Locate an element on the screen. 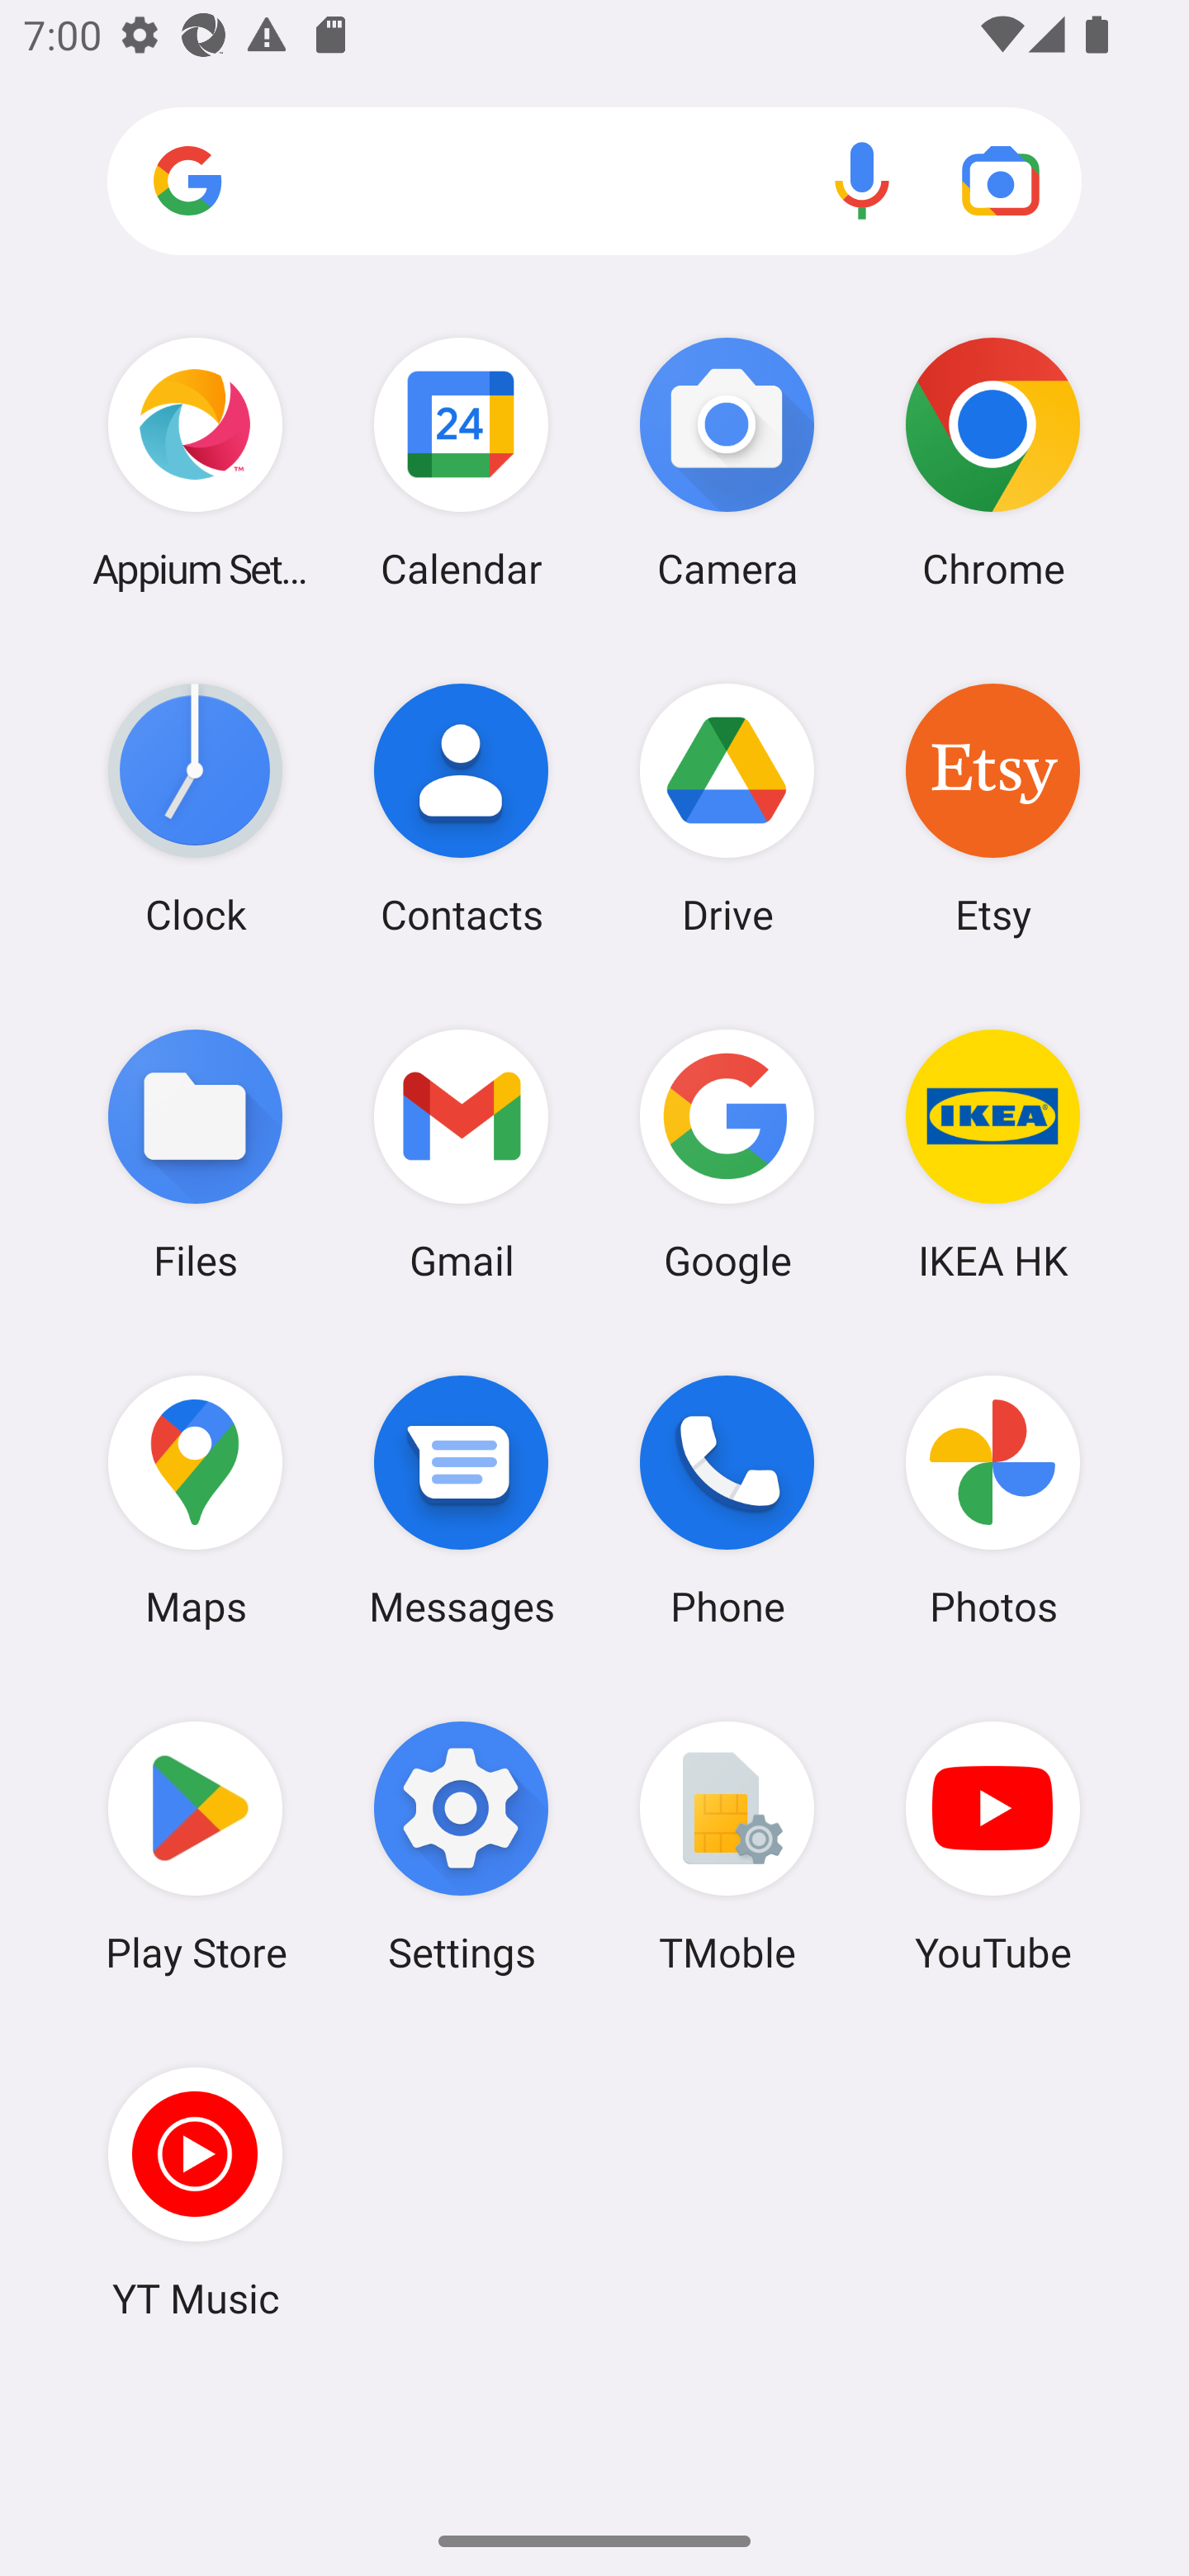  Settings is located at coordinates (461, 1847).